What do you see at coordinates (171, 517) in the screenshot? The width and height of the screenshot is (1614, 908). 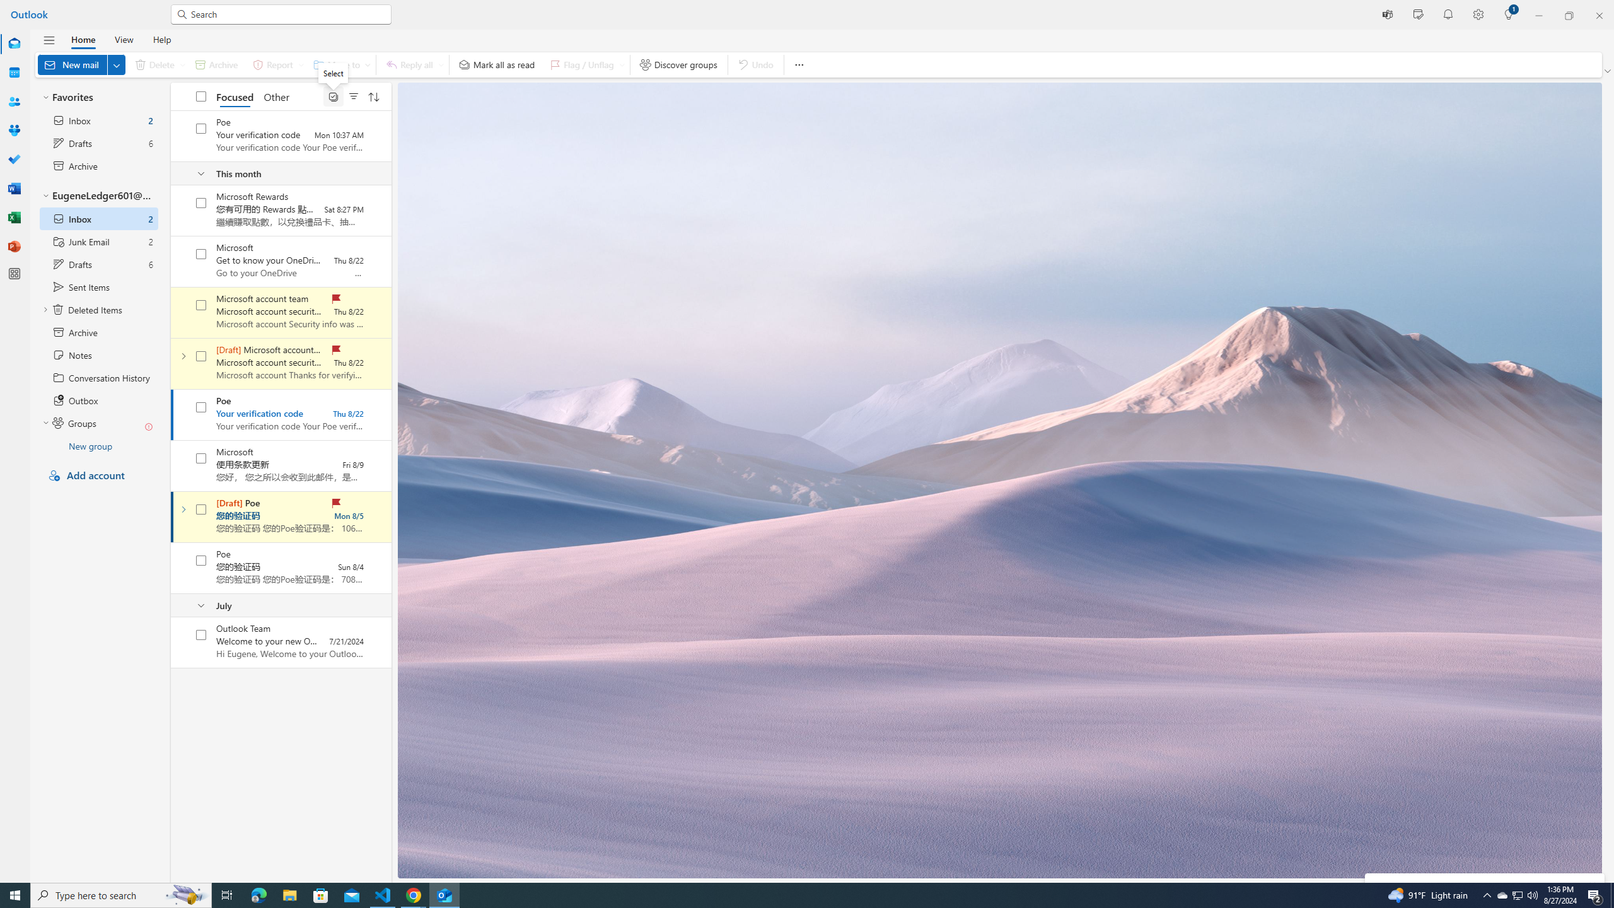 I see `Mark as read` at bounding box center [171, 517].